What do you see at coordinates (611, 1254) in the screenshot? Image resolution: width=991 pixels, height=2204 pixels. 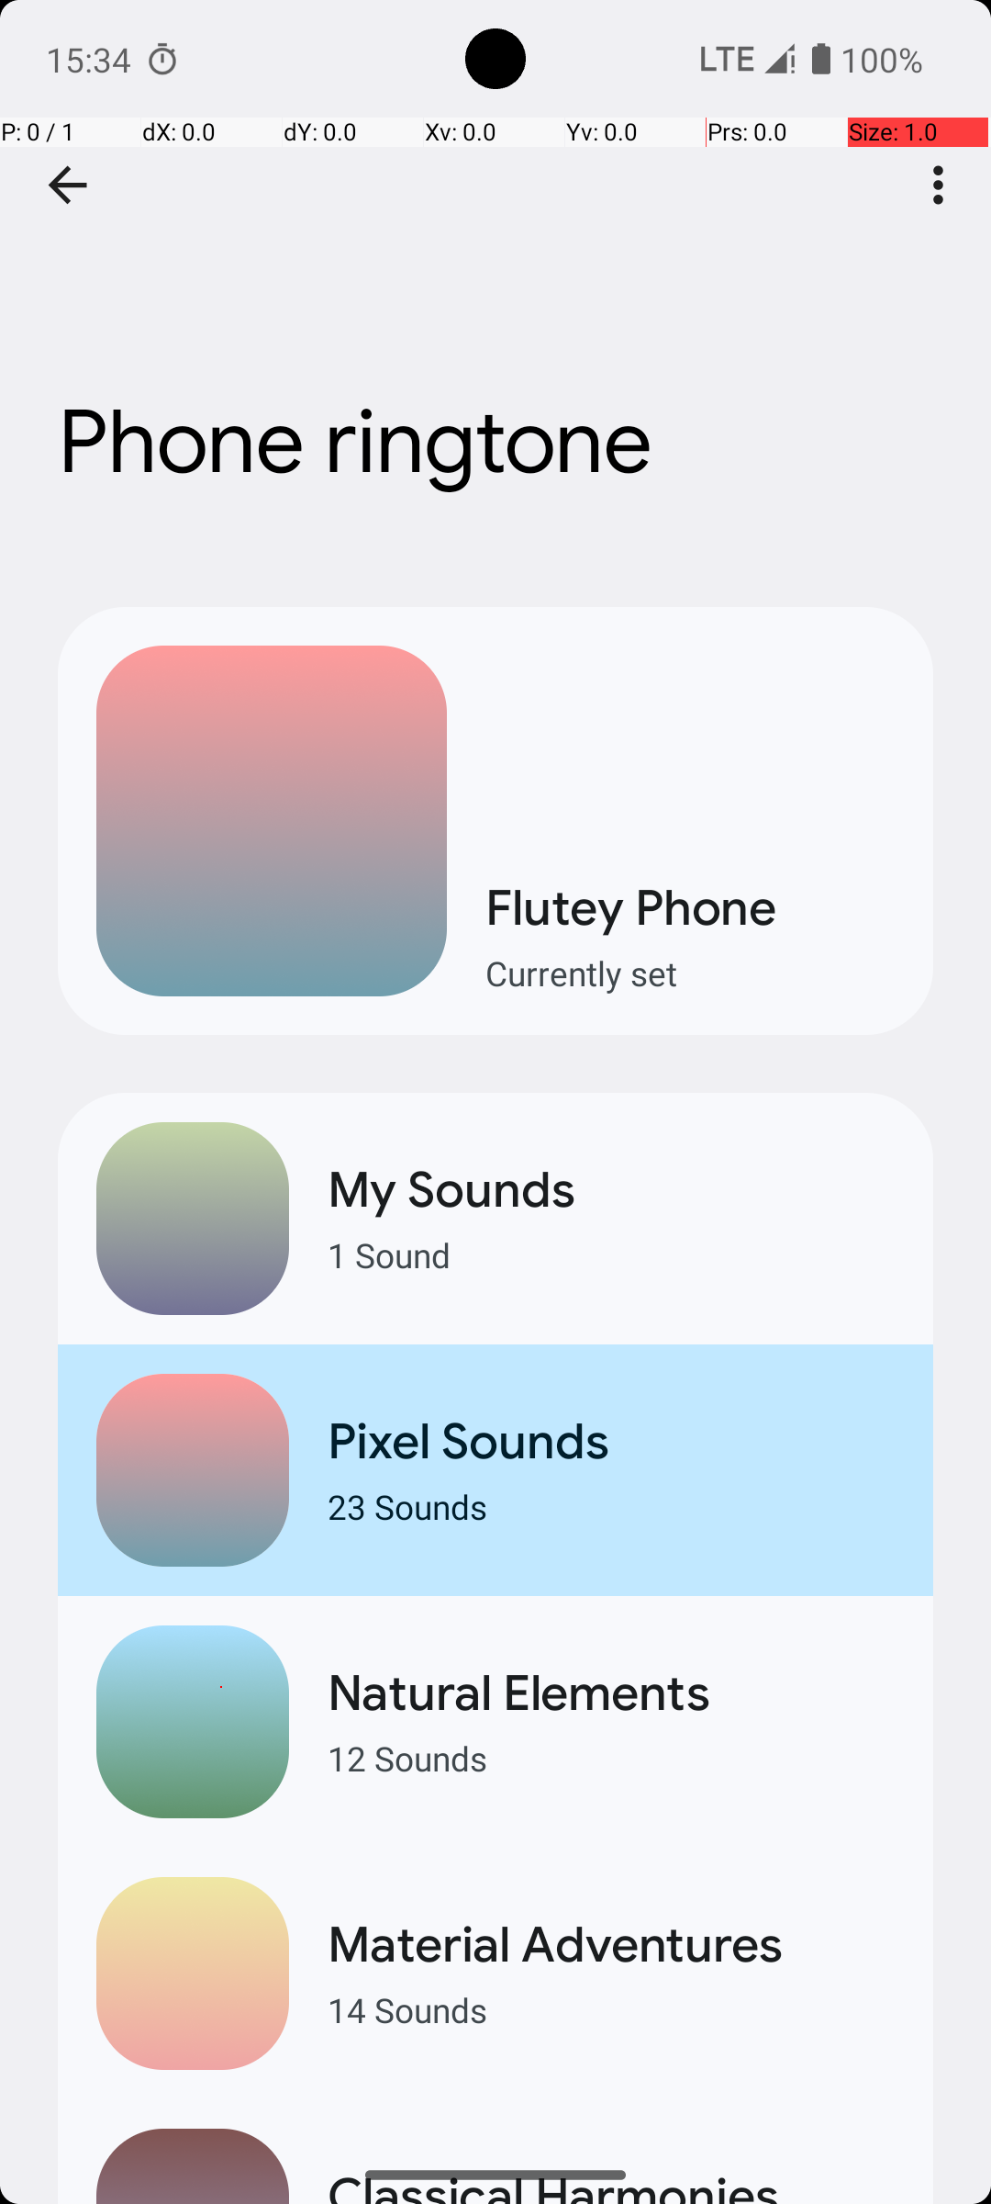 I see `1 Sound` at bounding box center [611, 1254].